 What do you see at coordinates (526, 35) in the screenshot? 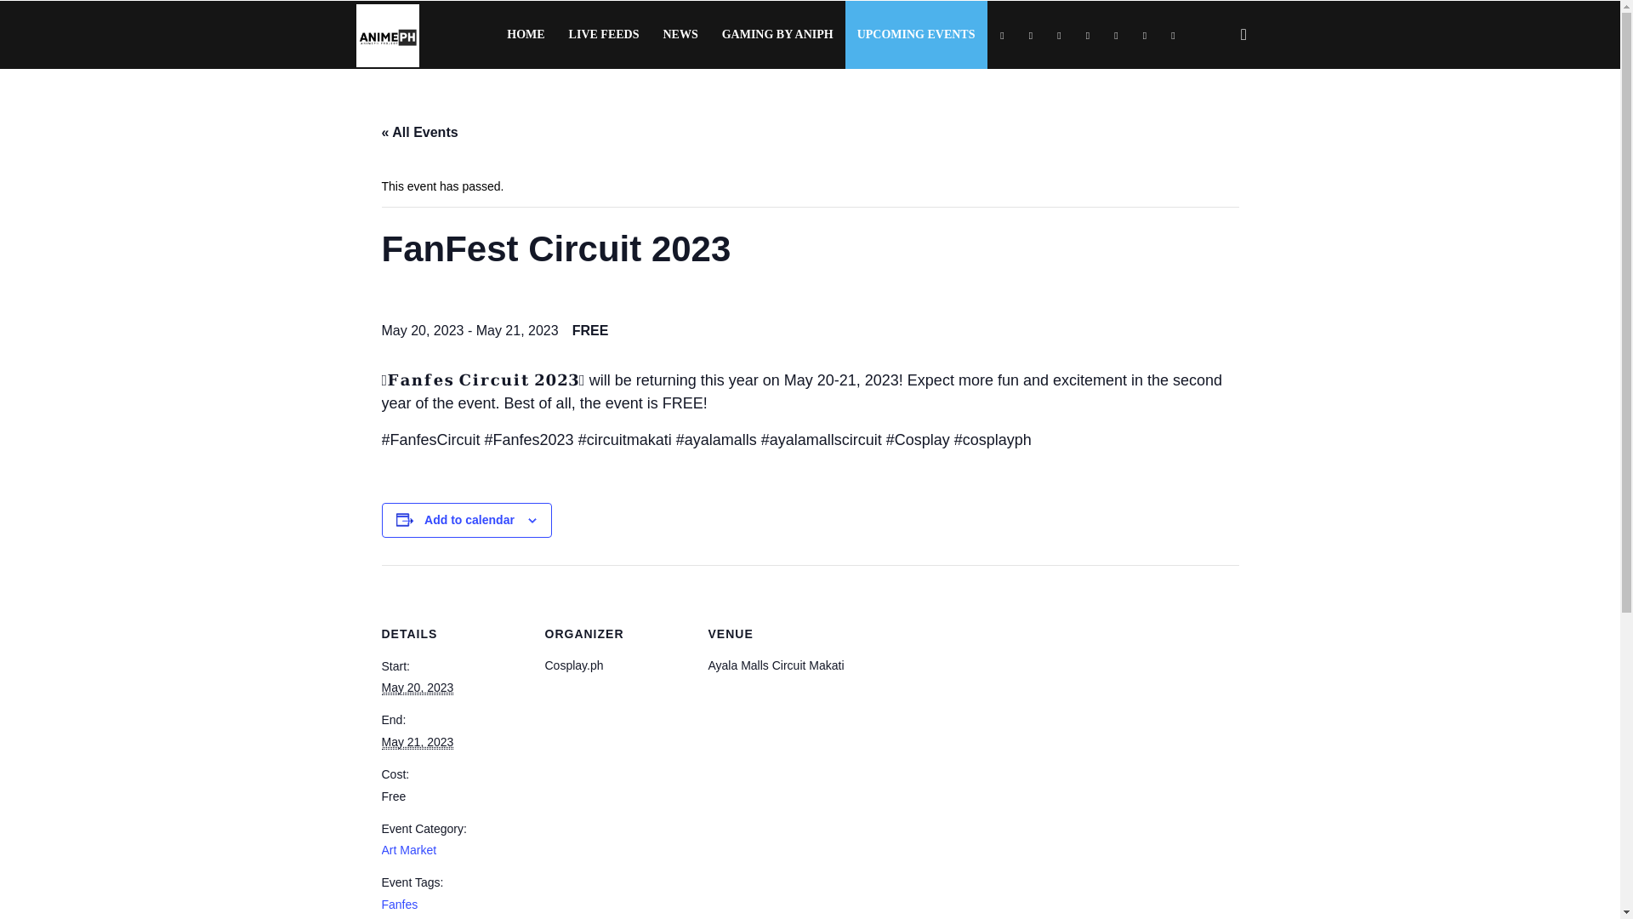
I see `HOME` at bounding box center [526, 35].